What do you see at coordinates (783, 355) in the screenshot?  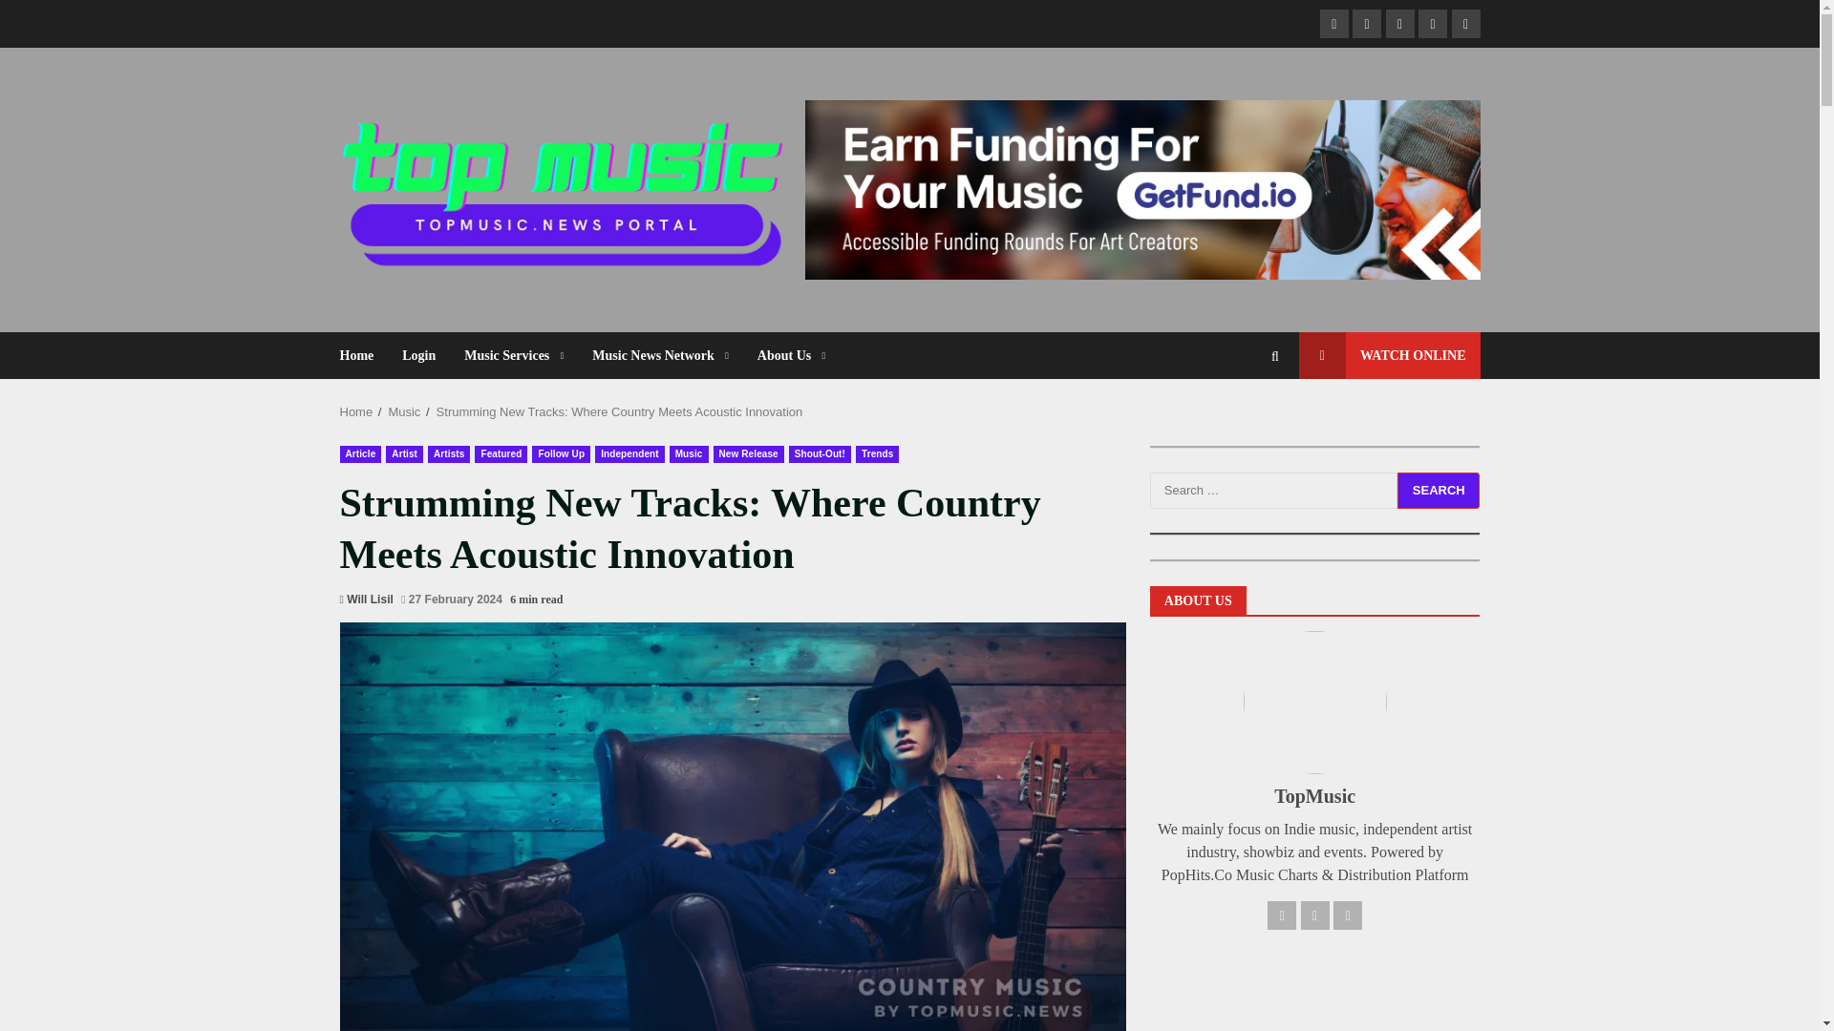 I see `About Us` at bounding box center [783, 355].